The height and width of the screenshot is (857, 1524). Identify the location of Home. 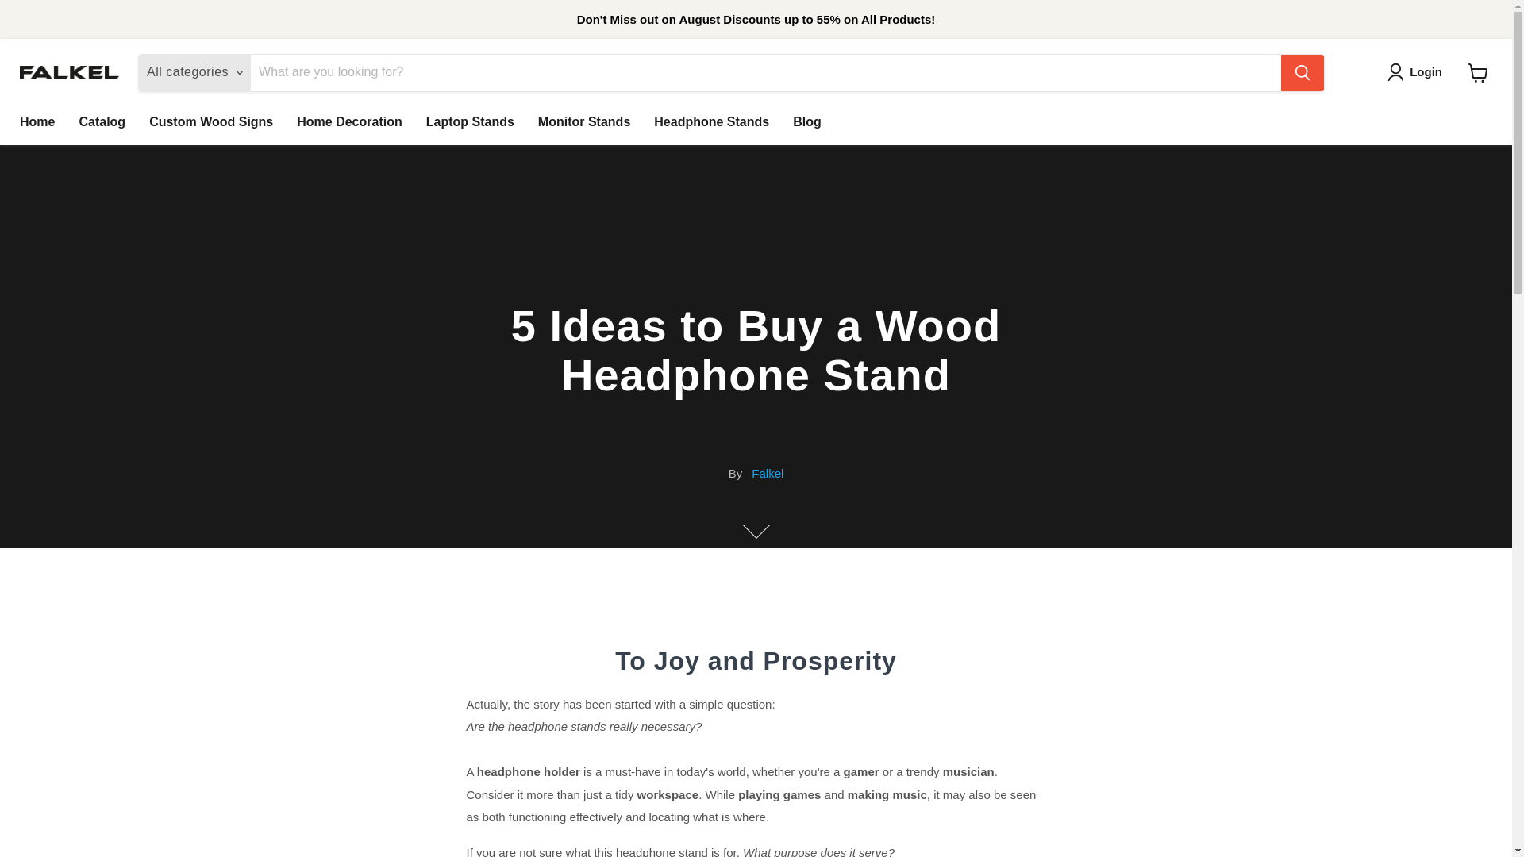
(37, 121).